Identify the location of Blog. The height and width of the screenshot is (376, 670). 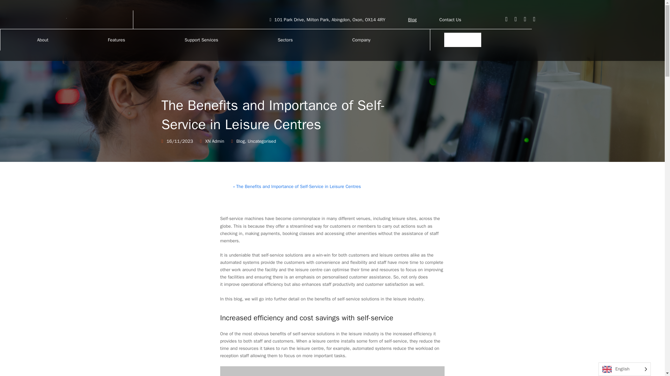
(241, 141).